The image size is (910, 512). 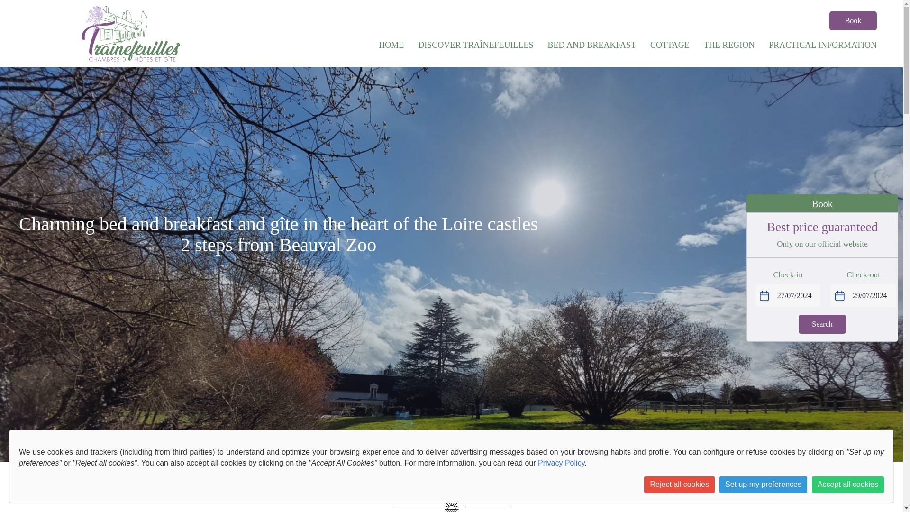 I want to click on PRACTICAL INFORMATION, so click(x=823, y=45).